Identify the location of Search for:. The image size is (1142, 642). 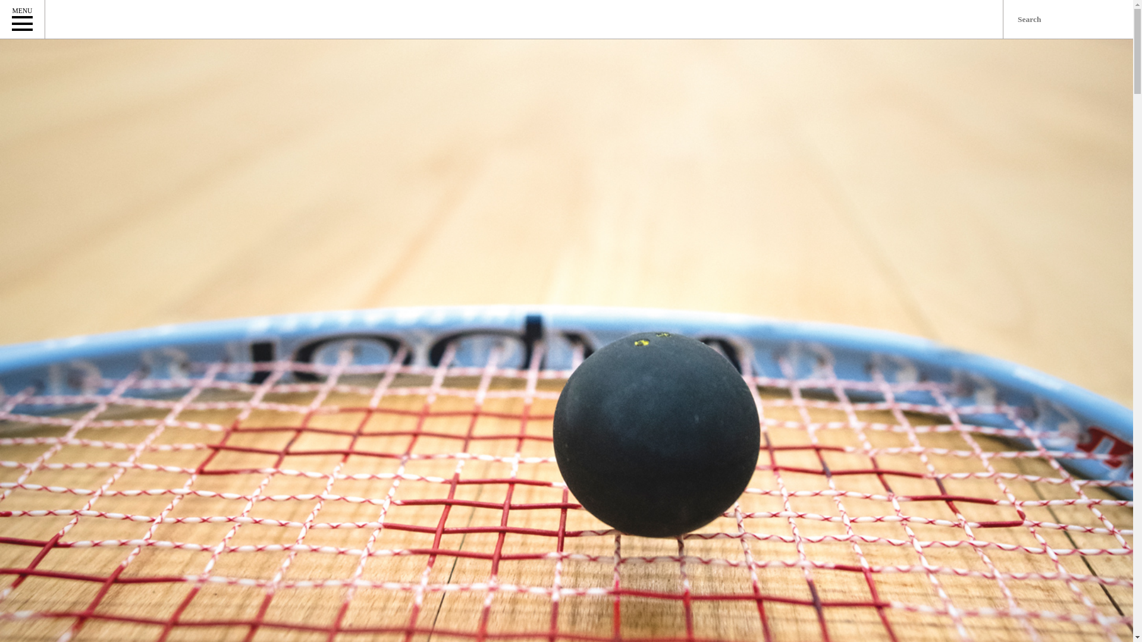
(1068, 19).